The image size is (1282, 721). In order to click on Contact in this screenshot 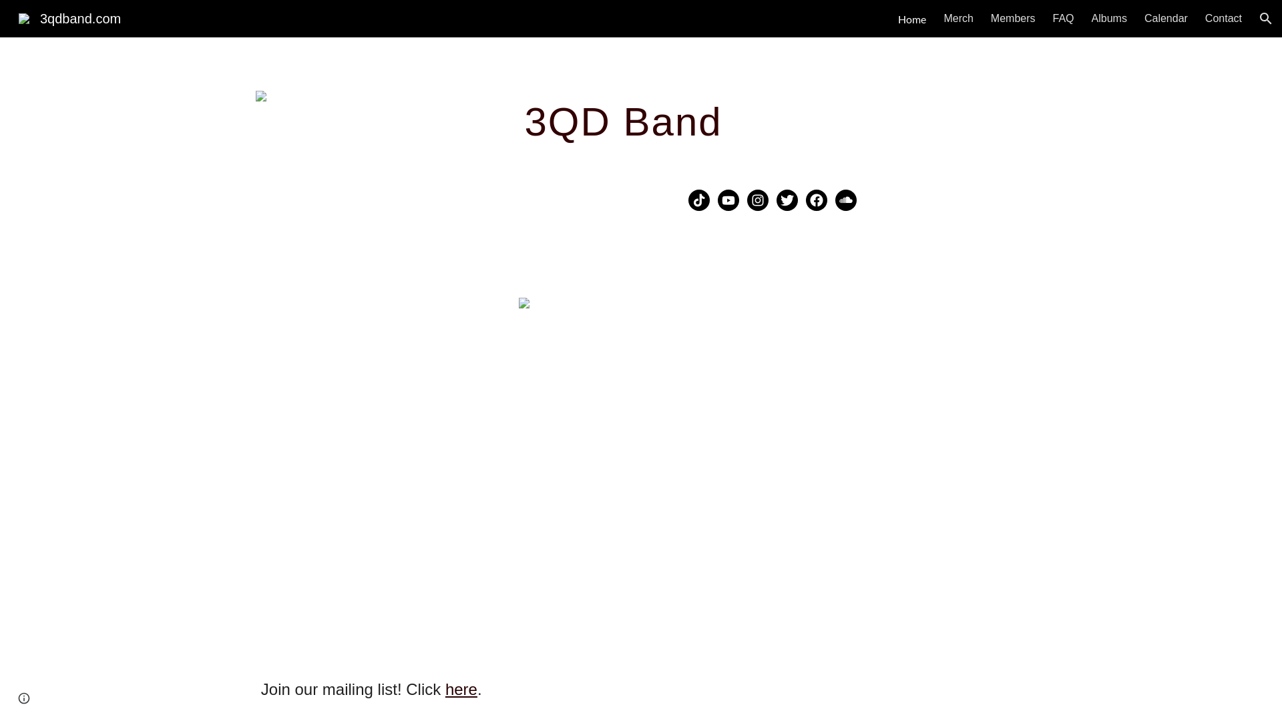, I will do `click(1223, 19)`.